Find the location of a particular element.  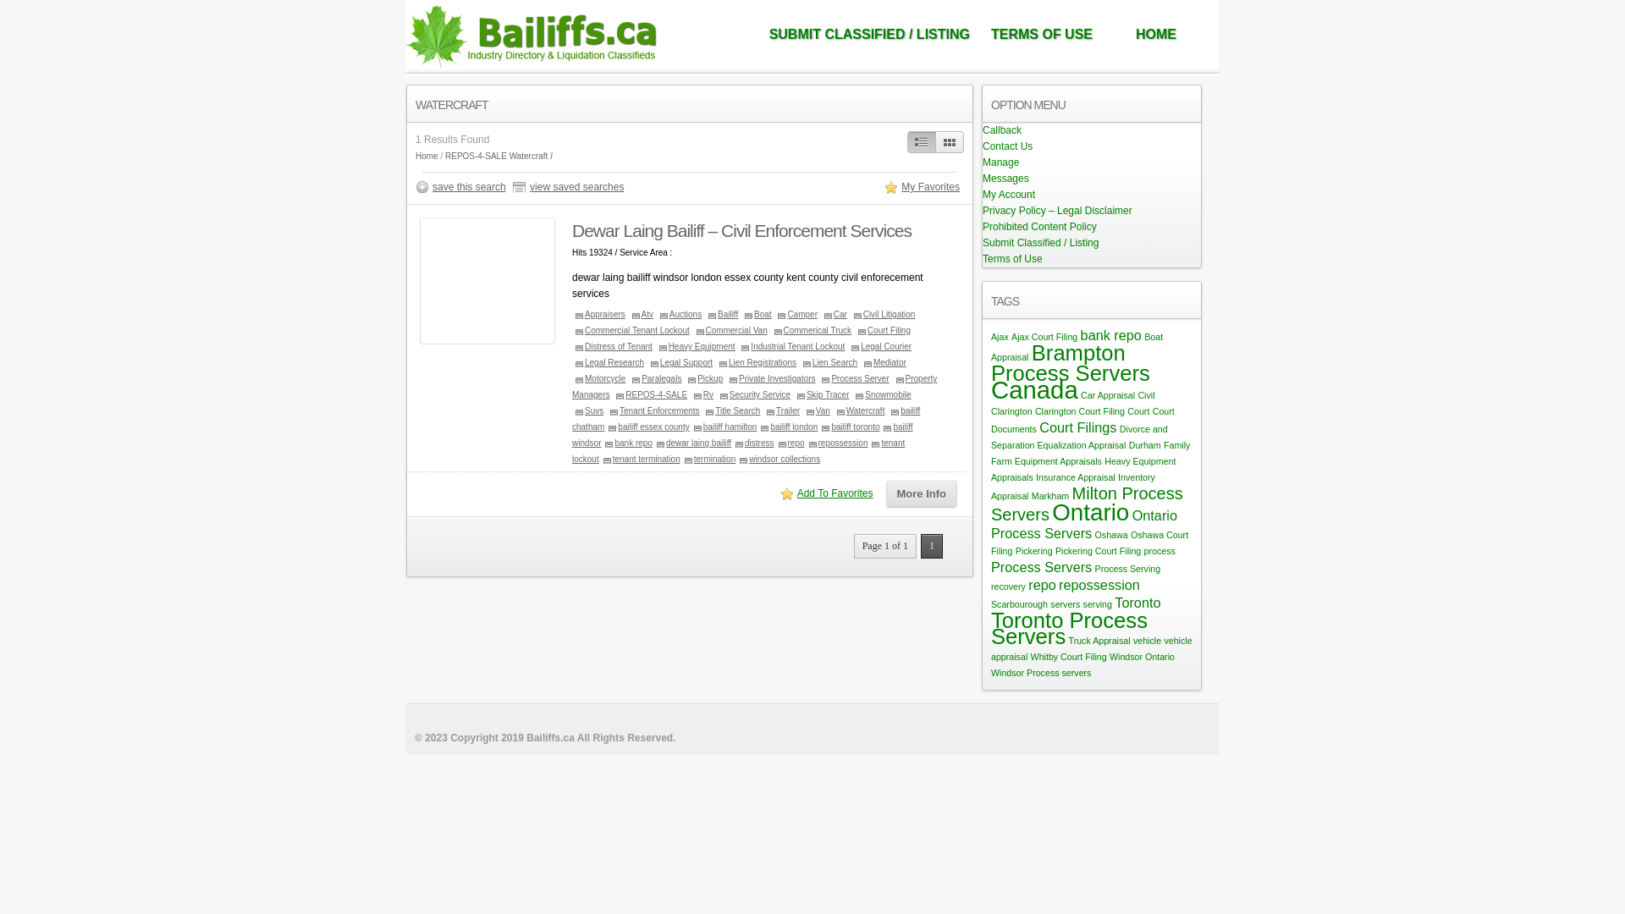

Motorcycle is located at coordinates (599, 379).